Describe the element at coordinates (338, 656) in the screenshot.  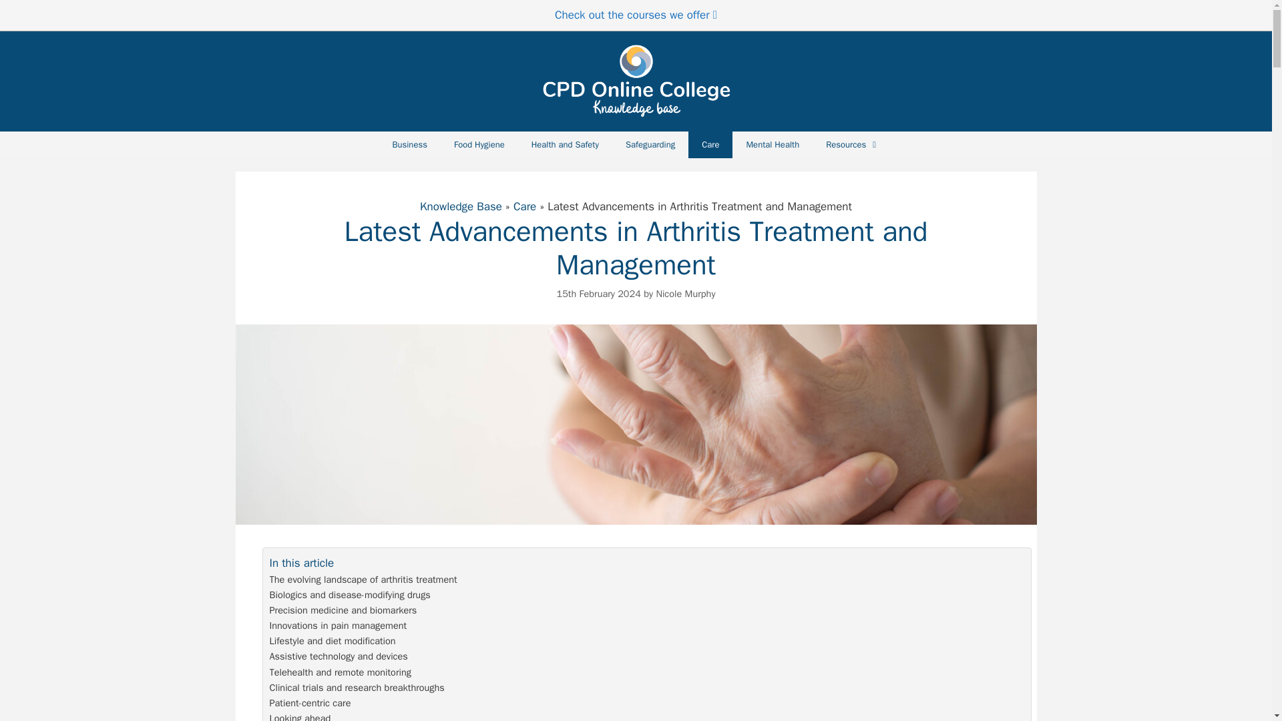
I see `Assistive technology and devices` at that location.